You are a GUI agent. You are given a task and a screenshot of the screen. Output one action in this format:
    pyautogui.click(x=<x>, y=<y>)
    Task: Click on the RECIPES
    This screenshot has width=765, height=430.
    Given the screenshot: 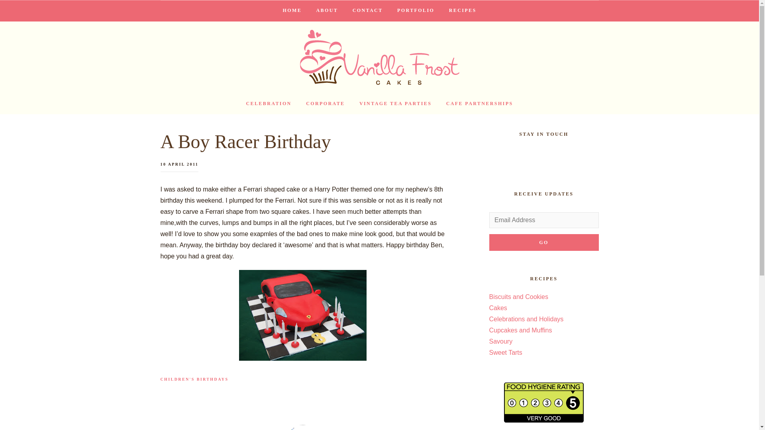 What is the action you would take?
    pyautogui.click(x=463, y=11)
    